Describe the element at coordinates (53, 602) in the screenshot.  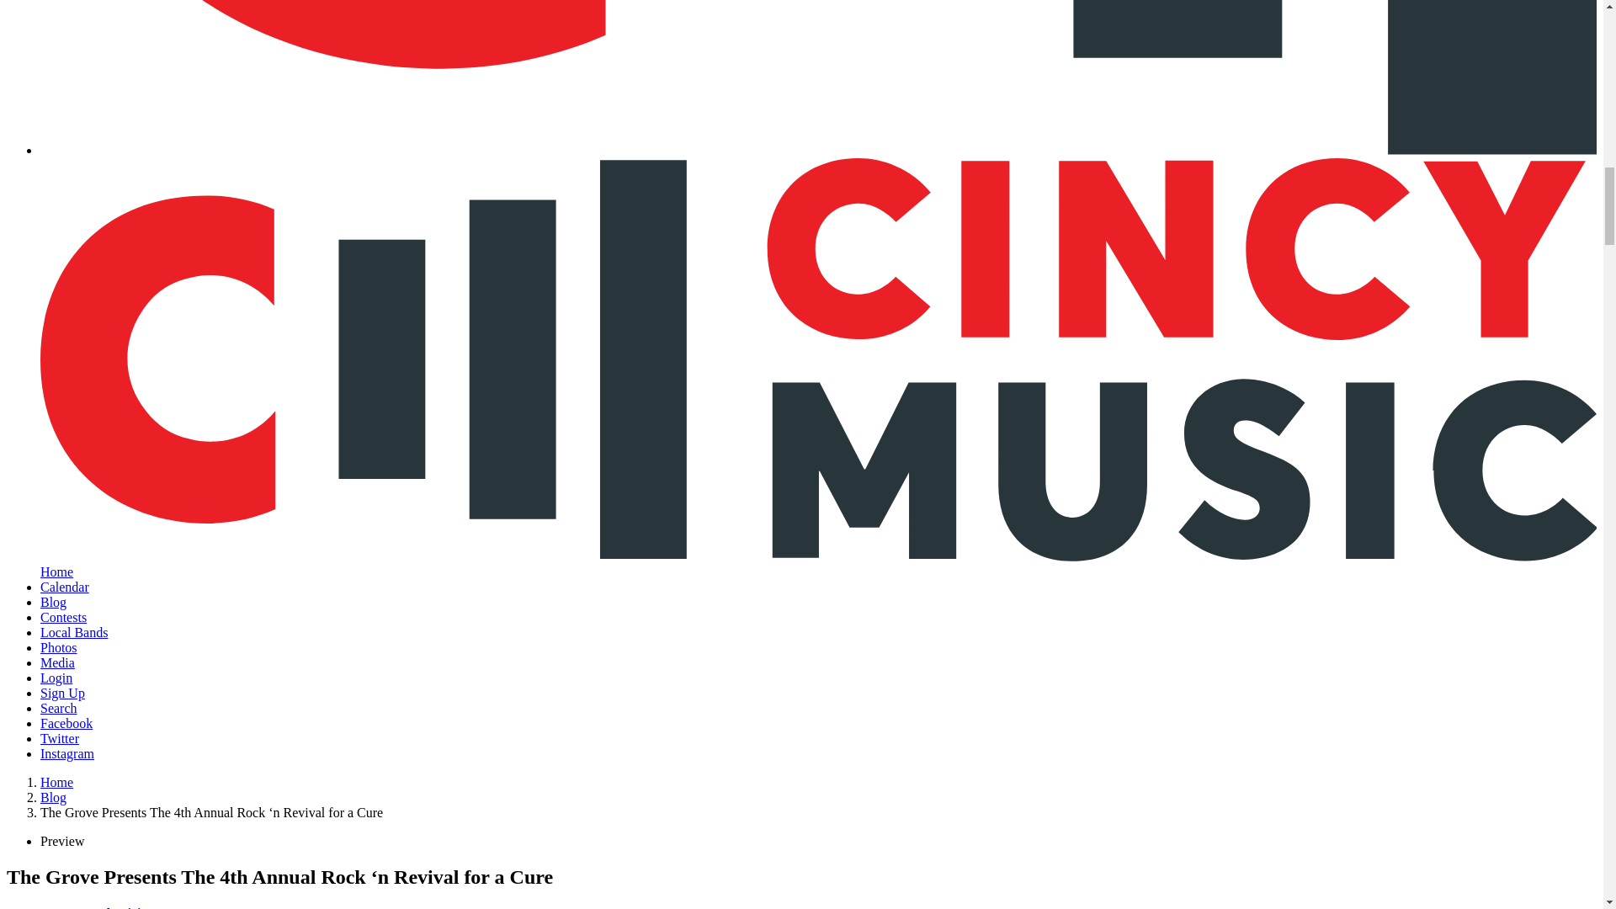
I see `Blog` at that location.